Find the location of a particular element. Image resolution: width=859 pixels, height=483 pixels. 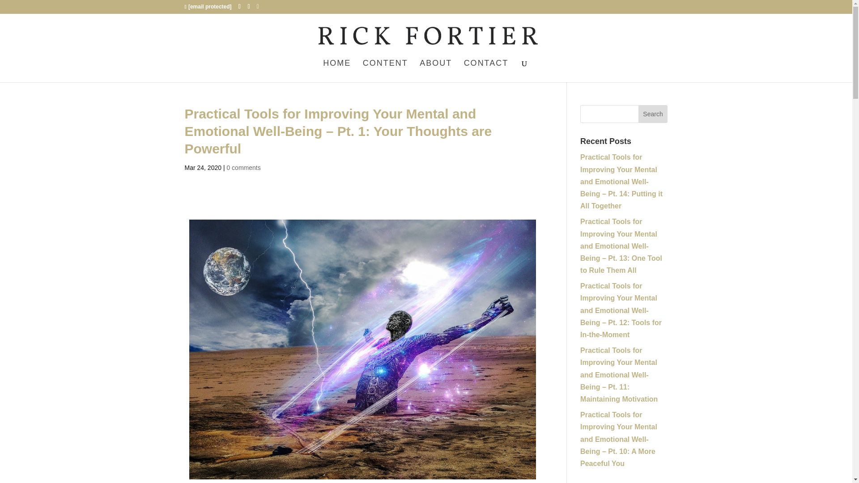

Search is located at coordinates (653, 114).